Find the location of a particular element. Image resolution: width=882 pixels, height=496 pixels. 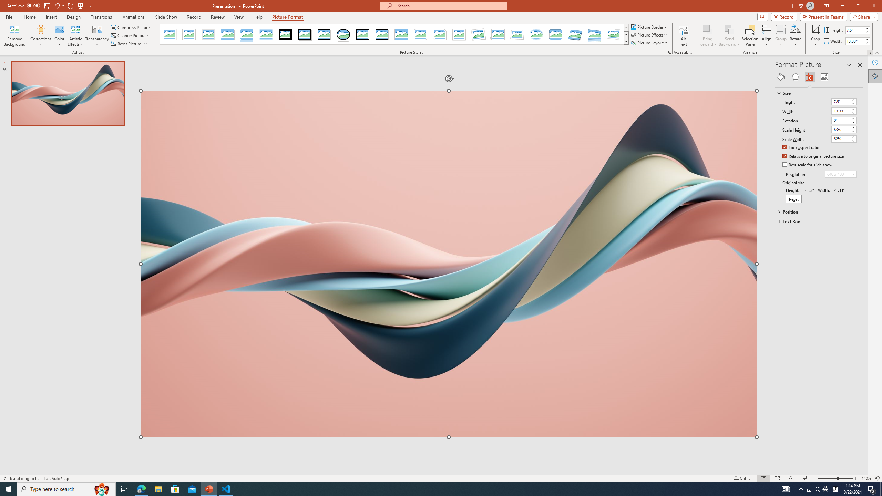

Class: MsoCommandBar is located at coordinates (441, 478).